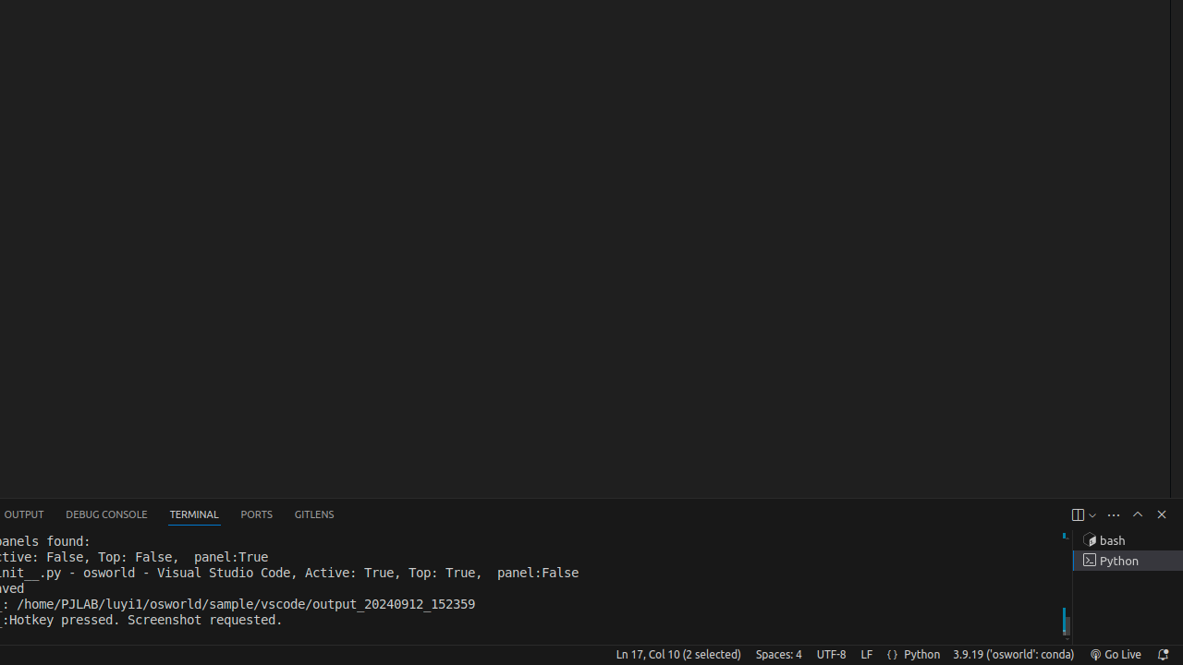 Image resolution: width=1183 pixels, height=665 pixels. I want to click on Maximize Panel Size, so click(1138, 514).